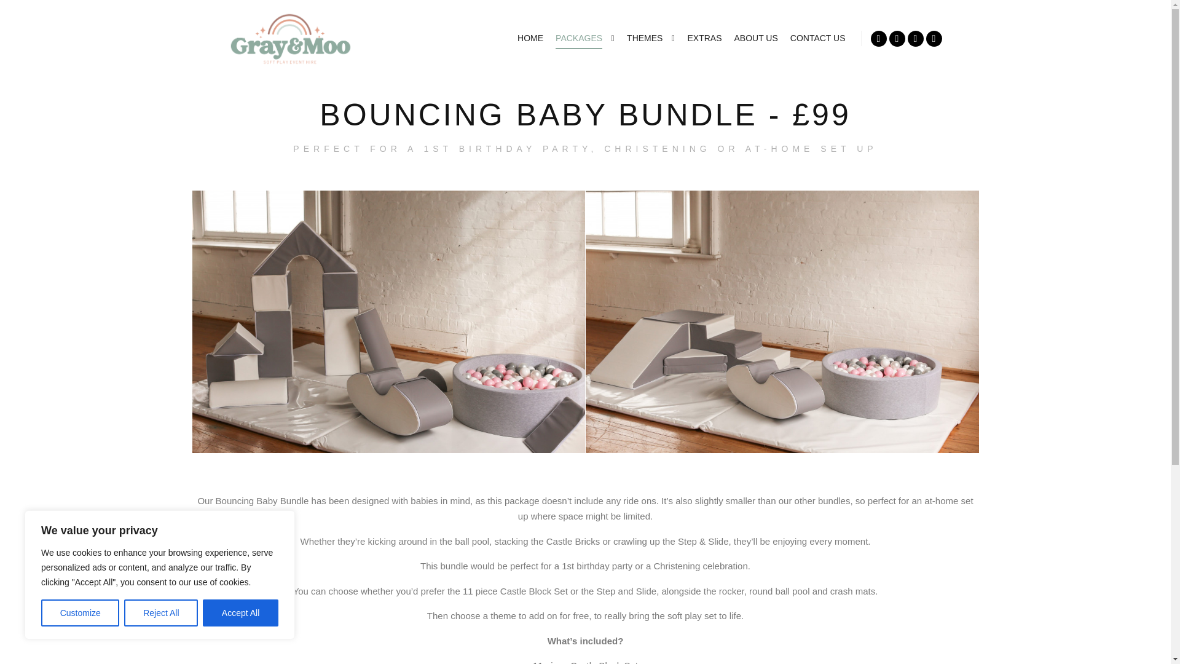  I want to click on Instagram, so click(896, 38).